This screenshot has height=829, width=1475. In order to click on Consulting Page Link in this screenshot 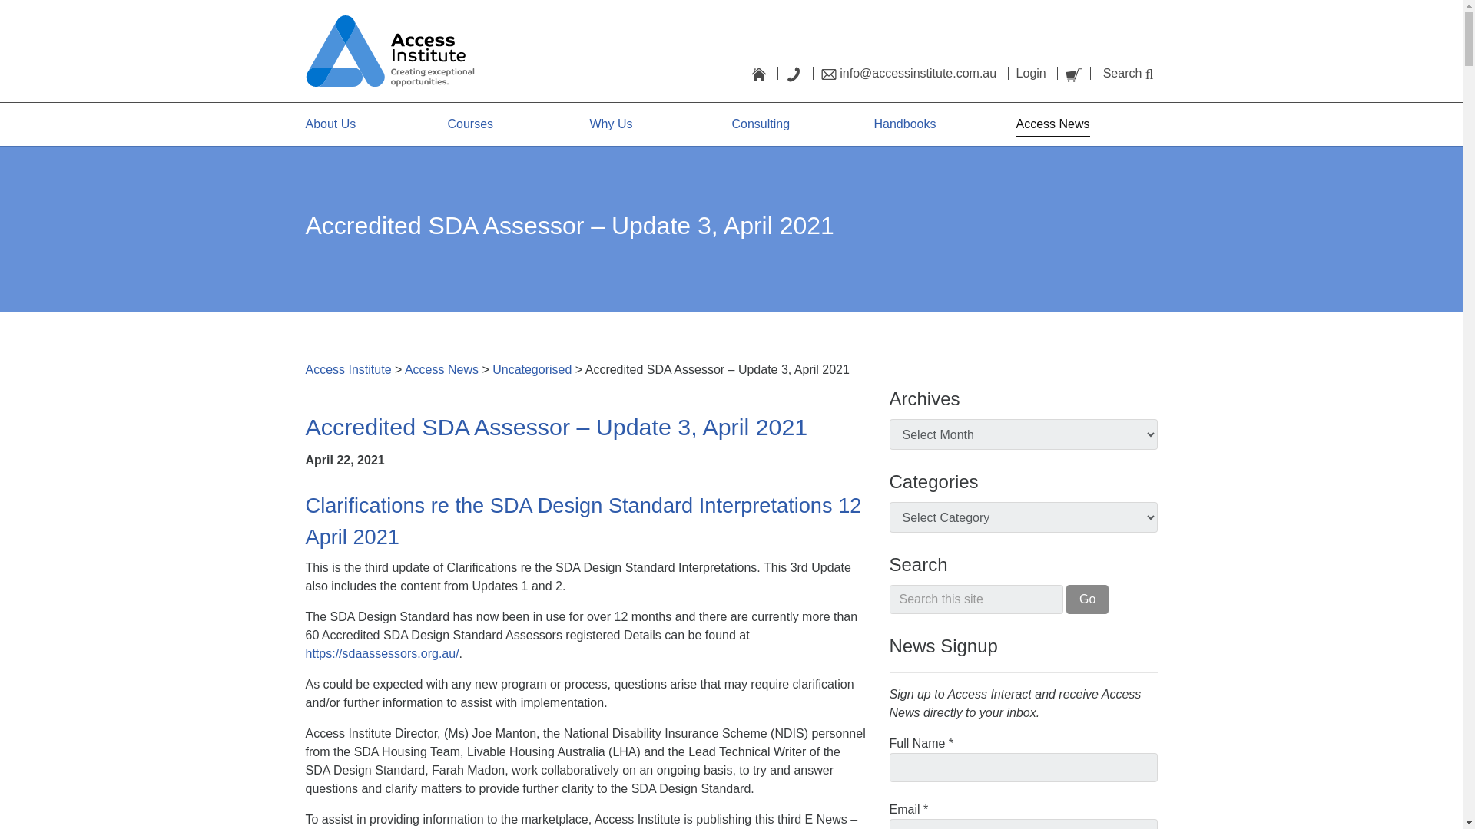, I will do `click(761, 124)`.